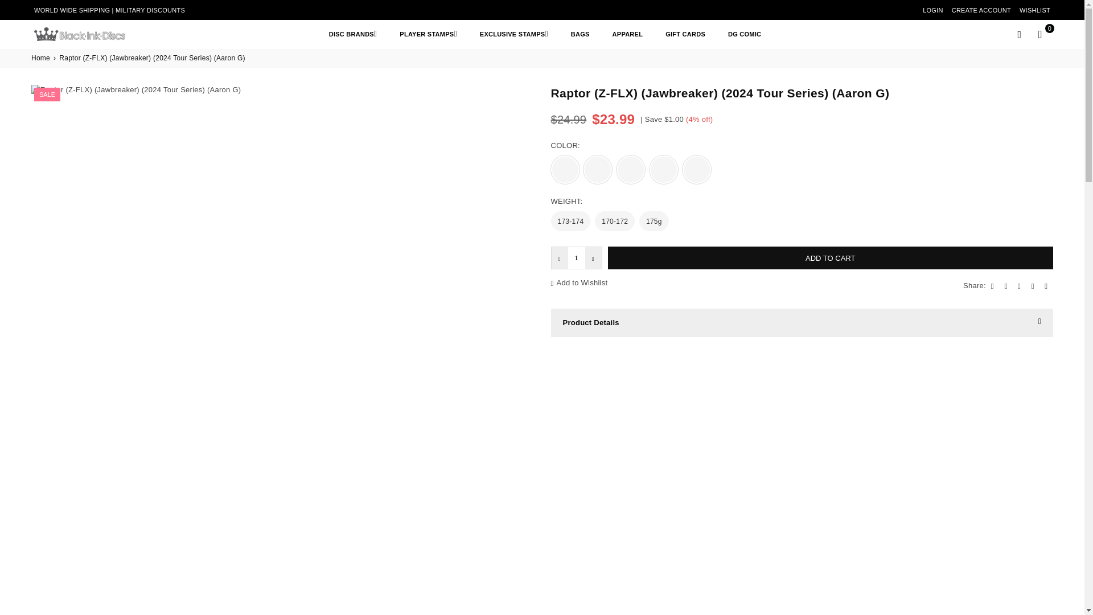  Describe the element at coordinates (1019, 34) in the screenshot. I see `Search` at that location.